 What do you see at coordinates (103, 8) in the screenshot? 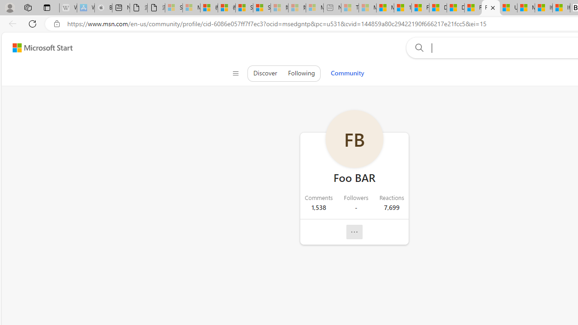
I see `Buy iPad - Apple - Sleeping` at bounding box center [103, 8].